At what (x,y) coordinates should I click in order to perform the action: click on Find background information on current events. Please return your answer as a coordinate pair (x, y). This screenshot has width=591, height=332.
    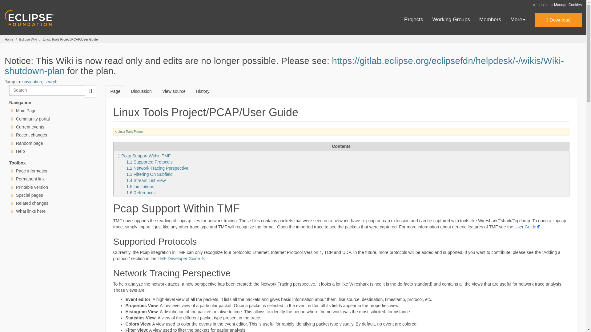
    Looking at the image, I should click on (30, 127).